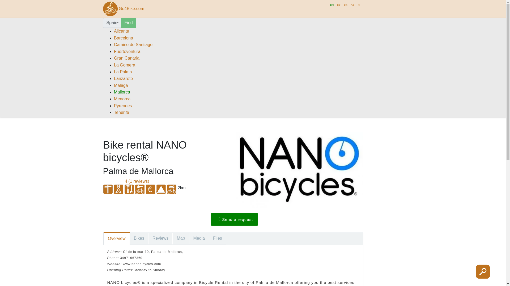 This screenshot has height=286, width=510. Describe the element at coordinates (345, 5) in the screenshot. I see `ES` at that location.